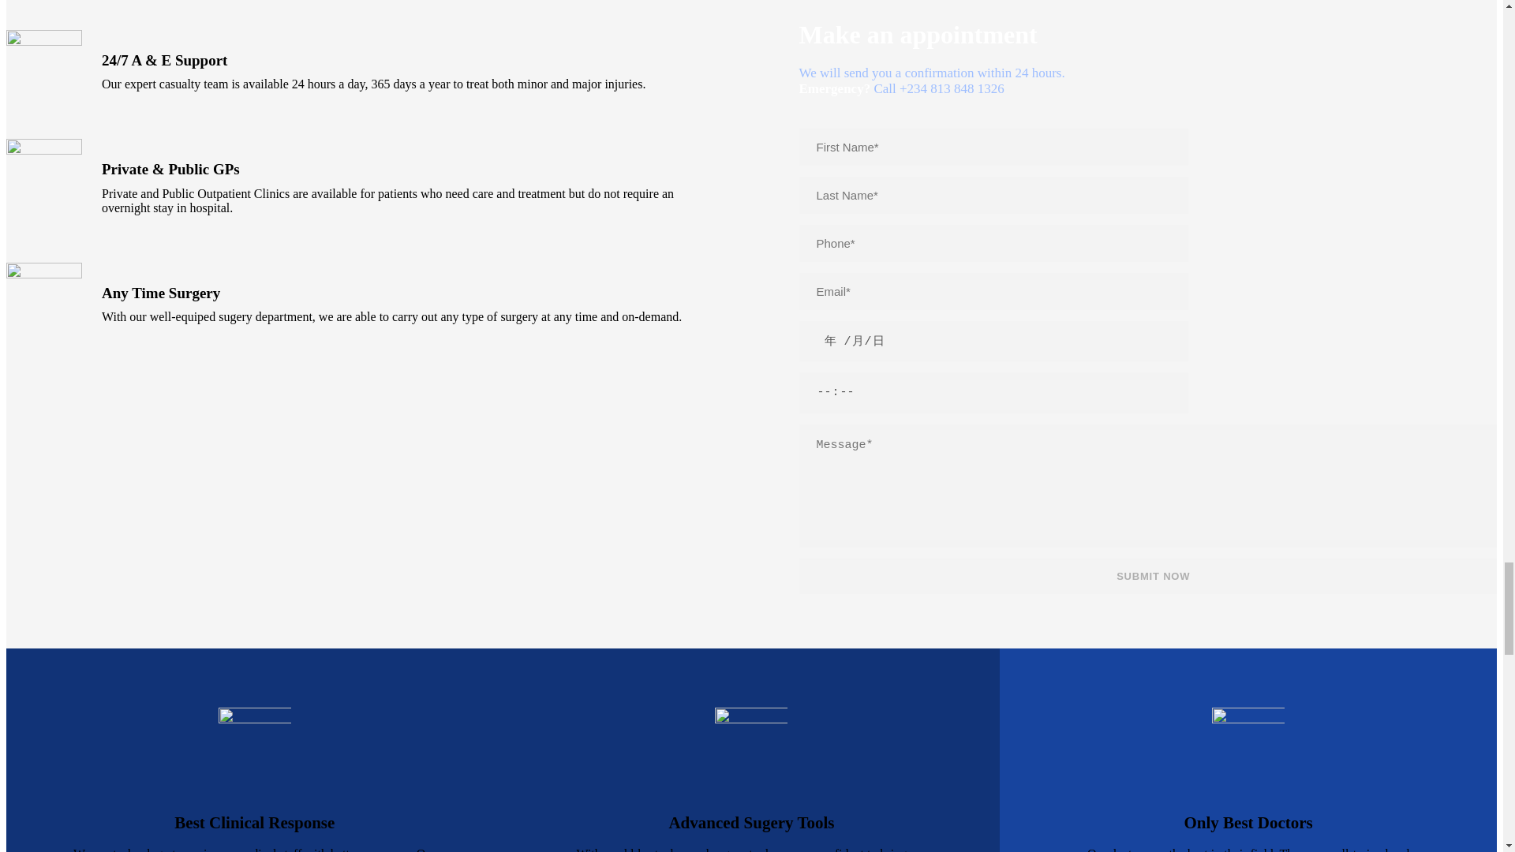  What do you see at coordinates (43, 177) in the screenshot?
I see `mediz-icon2` at bounding box center [43, 177].